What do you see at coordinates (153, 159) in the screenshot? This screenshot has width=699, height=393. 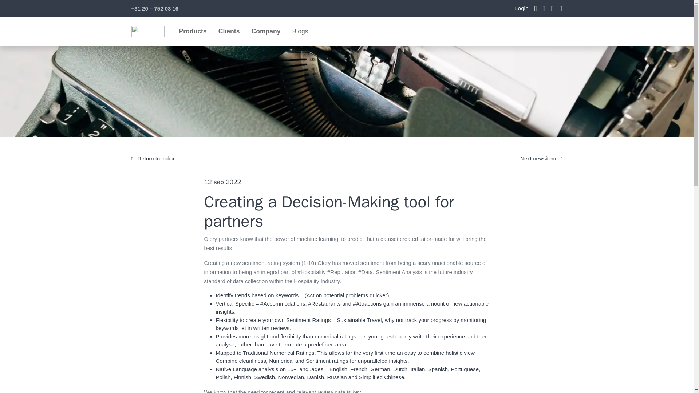 I see `Return to index` at bounding box center [153, 159].